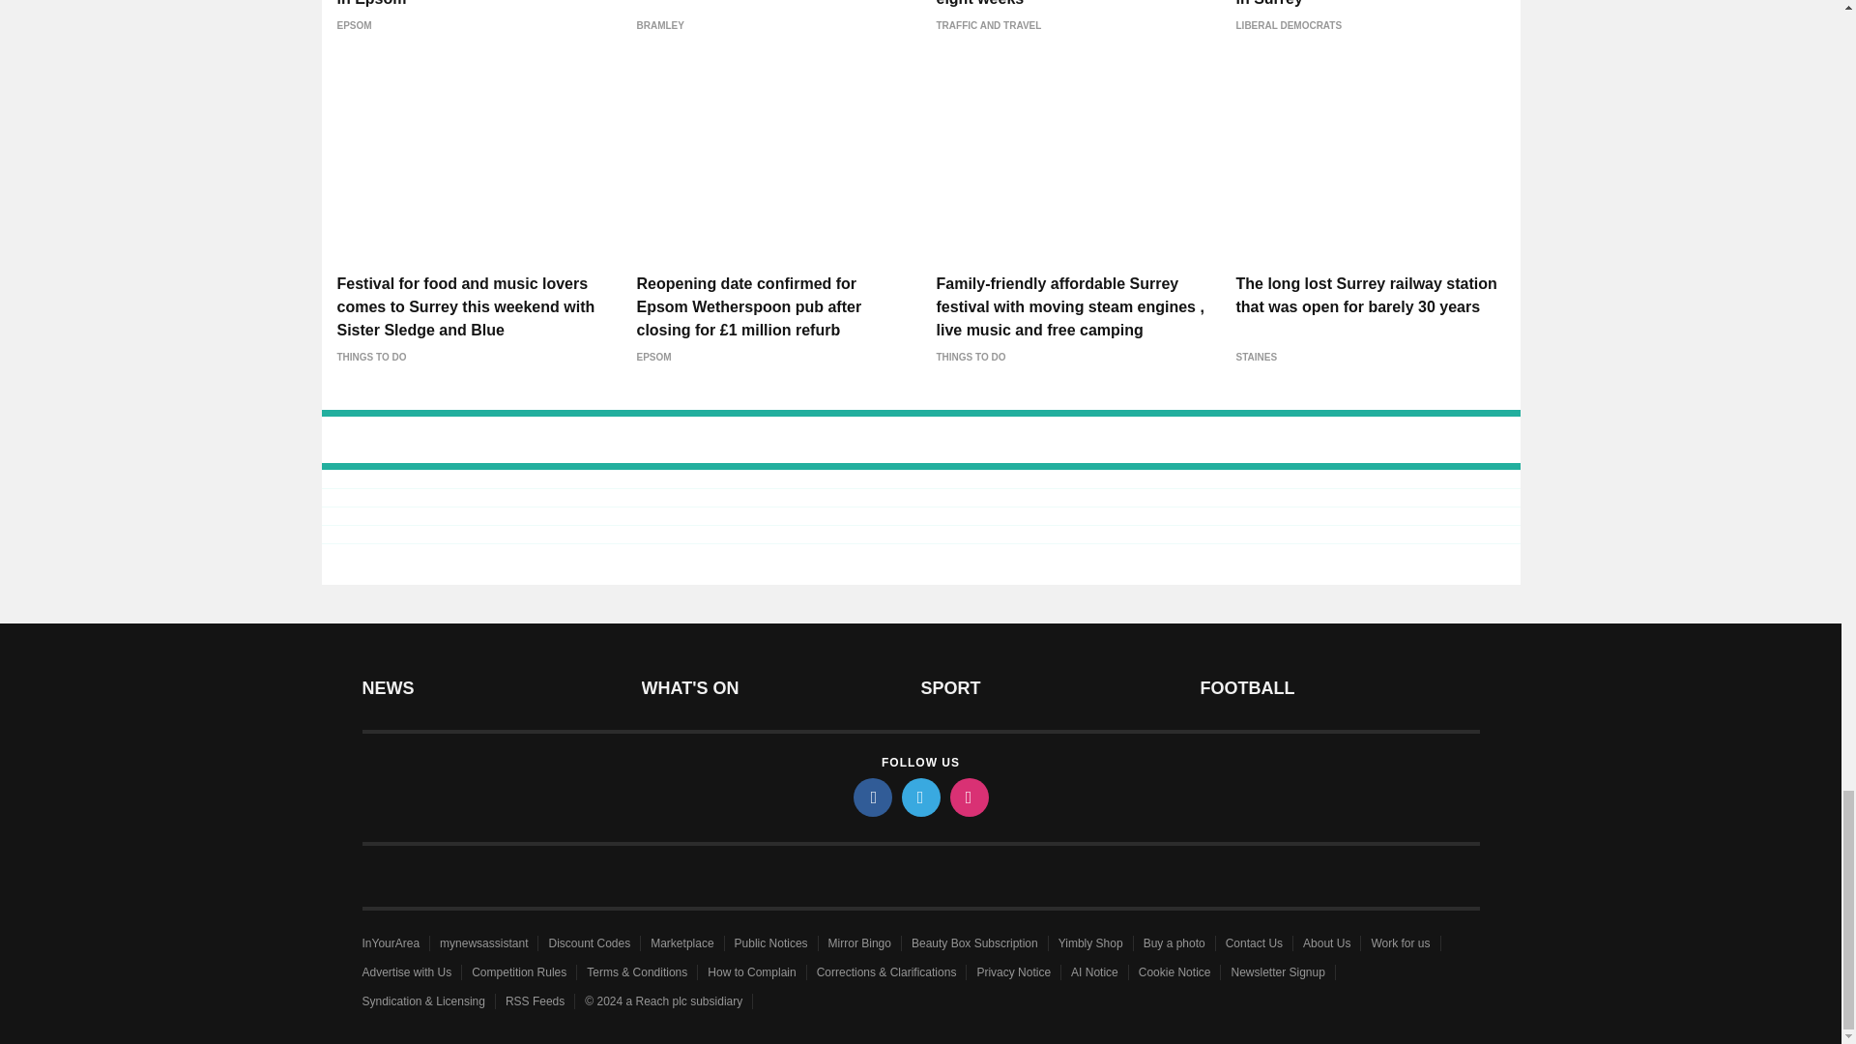 The height and width of the screenshot is (1044, 1856). I want to click on twitter, so click(919, 797).